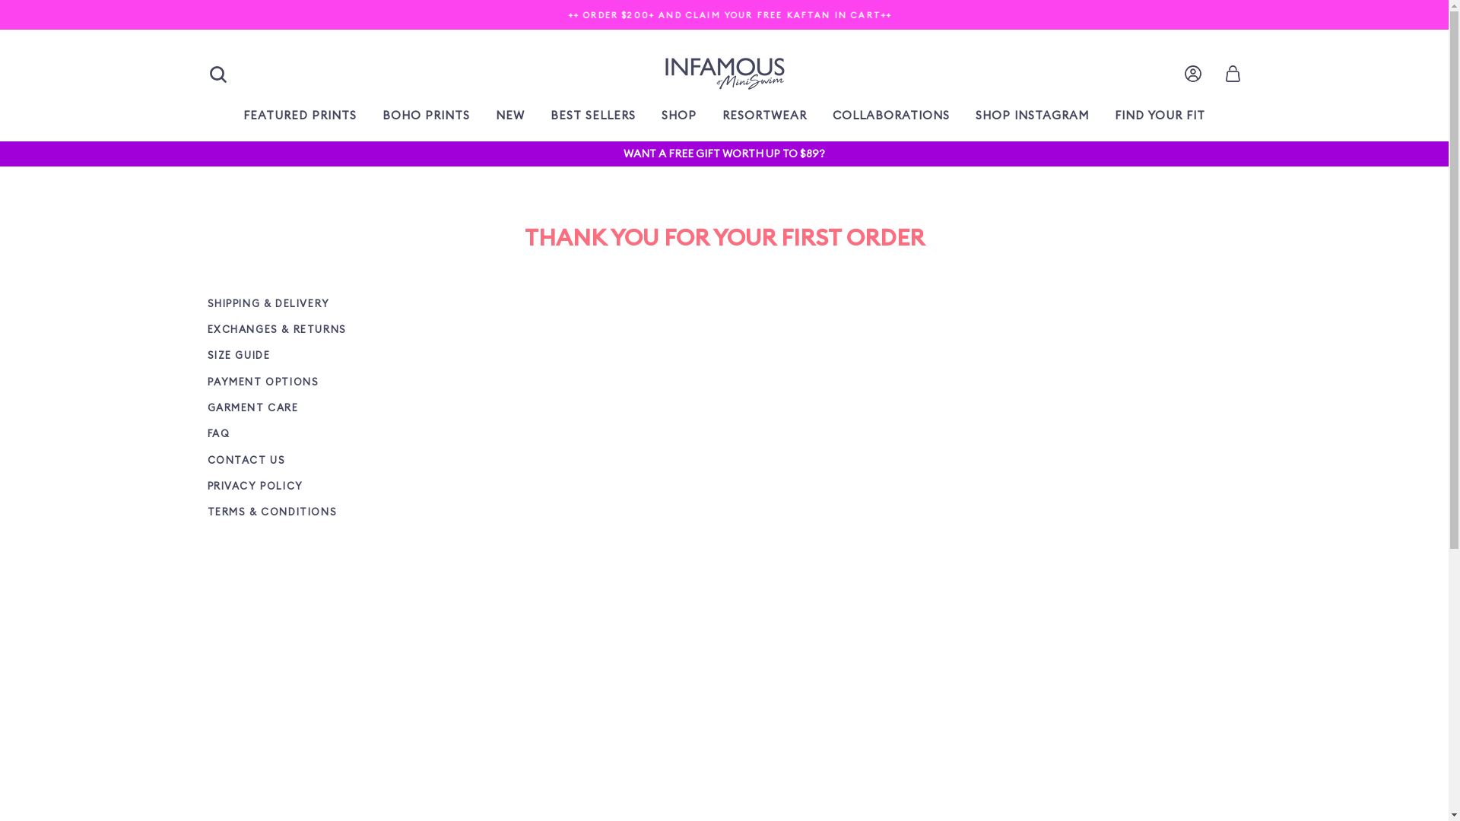  What do you see at coordinates (330, 409) in the screenshot?
I see `GARMENT CARE` at bounding box center [330, 409].